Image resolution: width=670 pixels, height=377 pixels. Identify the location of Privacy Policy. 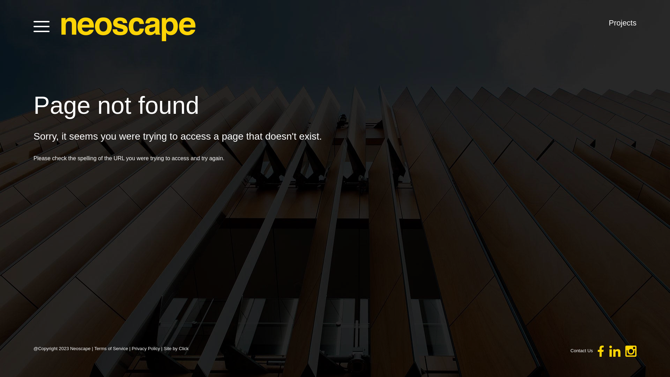
(146, 348).